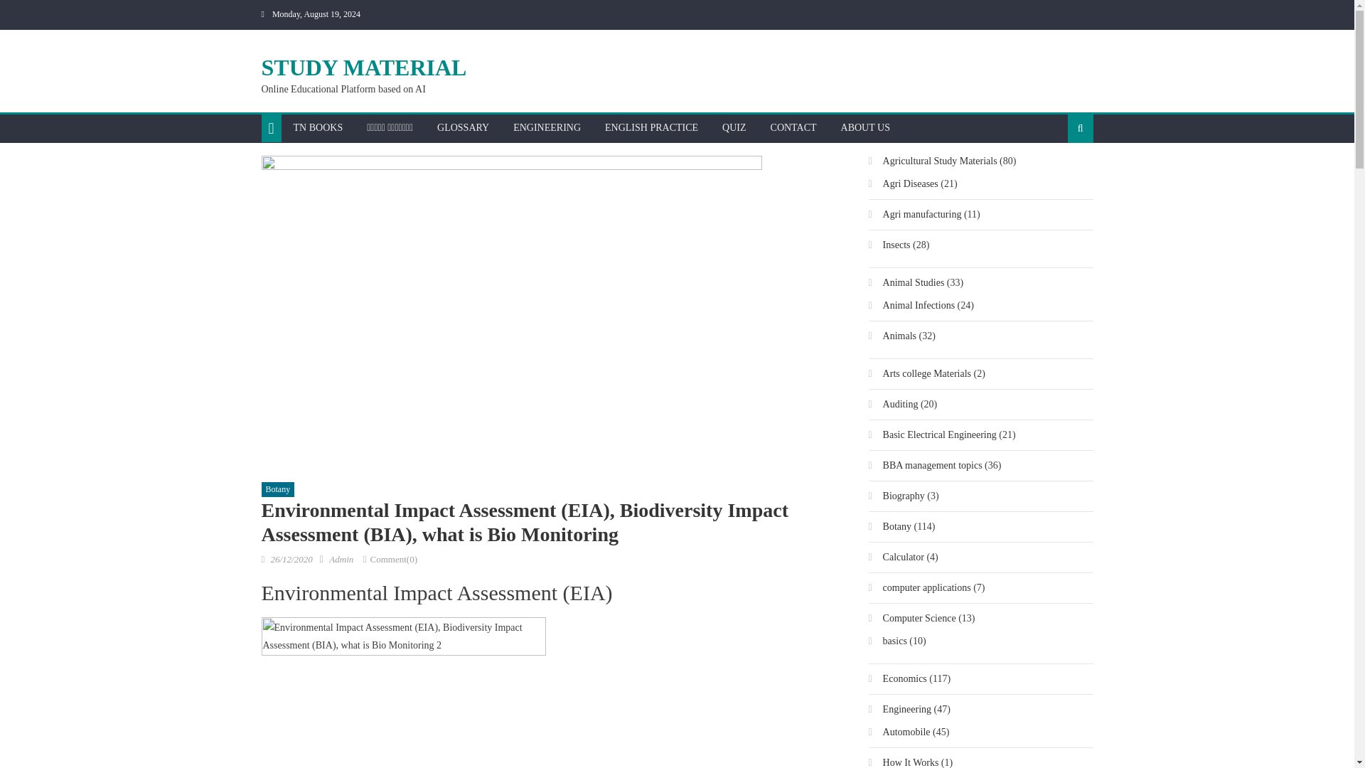 Image resolution: width=1365 pixels, height=768 pixels. I want to click on STUDY MATERIAL, so click(364, 67).